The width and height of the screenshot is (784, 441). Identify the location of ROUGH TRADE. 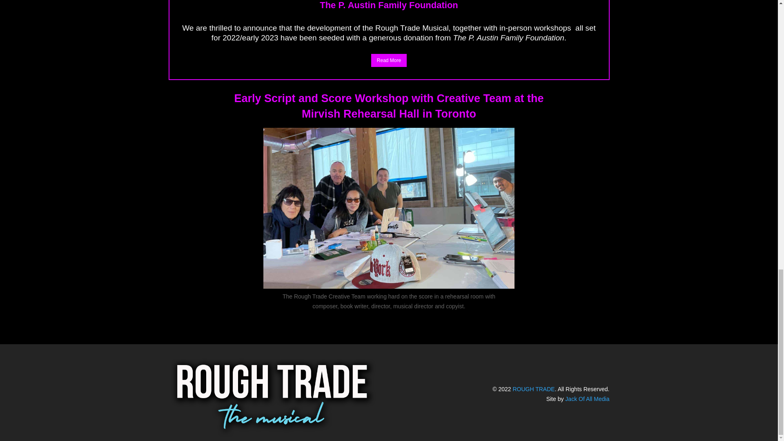
(533, 389).